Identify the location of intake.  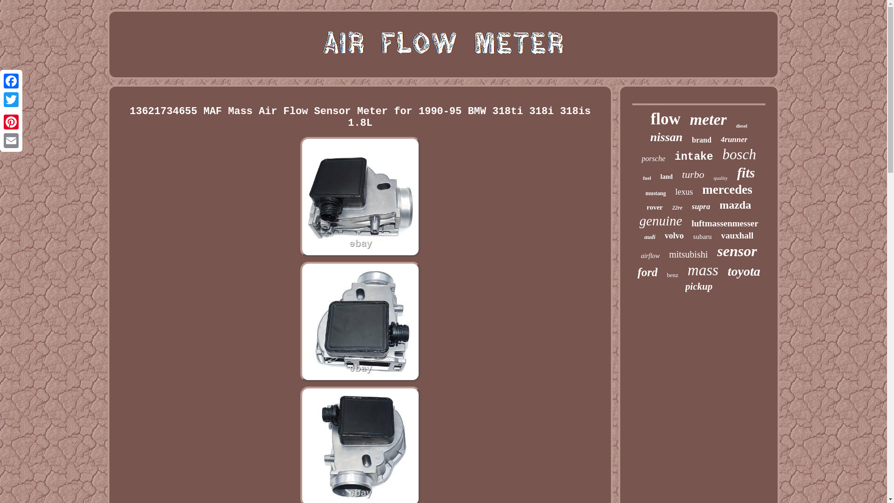
(694, 156).